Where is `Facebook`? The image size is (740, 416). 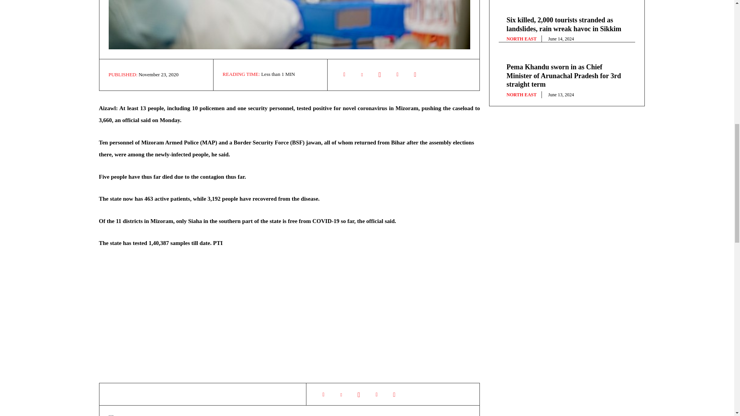
Facebook is located at coordinates (344, 74).